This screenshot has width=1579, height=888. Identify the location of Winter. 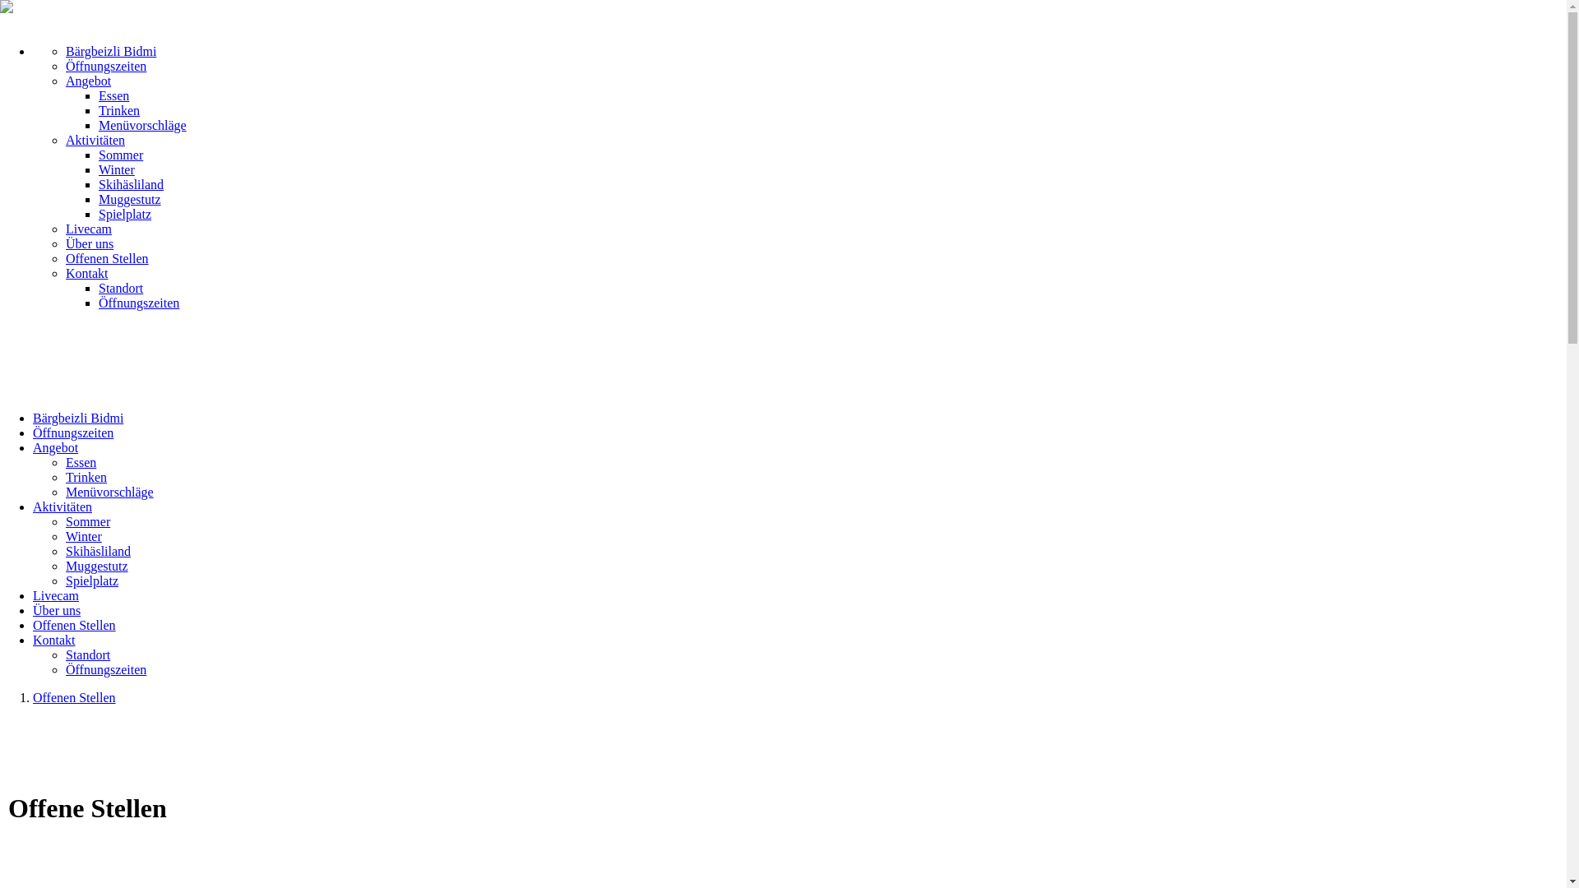
(84, 536).